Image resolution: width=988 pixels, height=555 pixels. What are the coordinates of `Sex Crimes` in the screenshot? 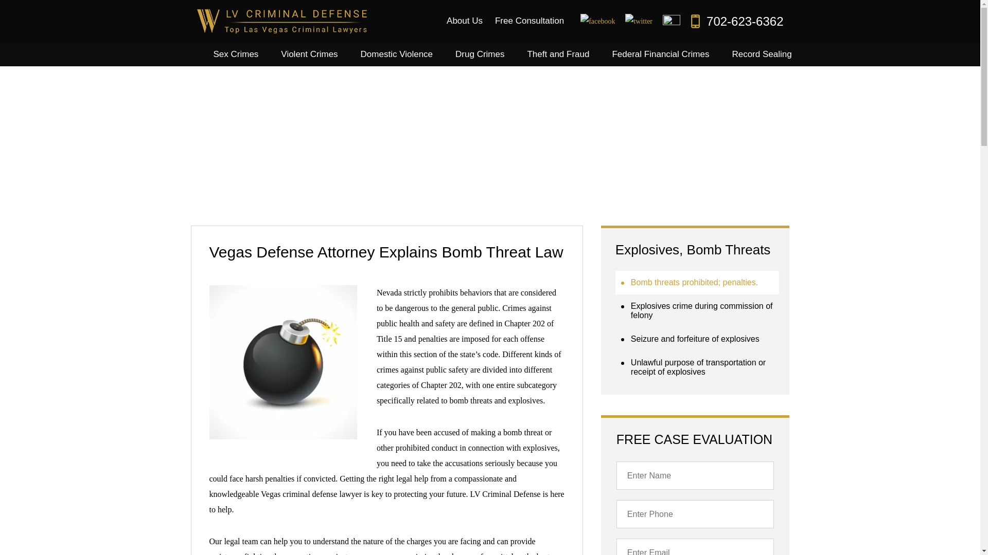 It's located at (236, 54).